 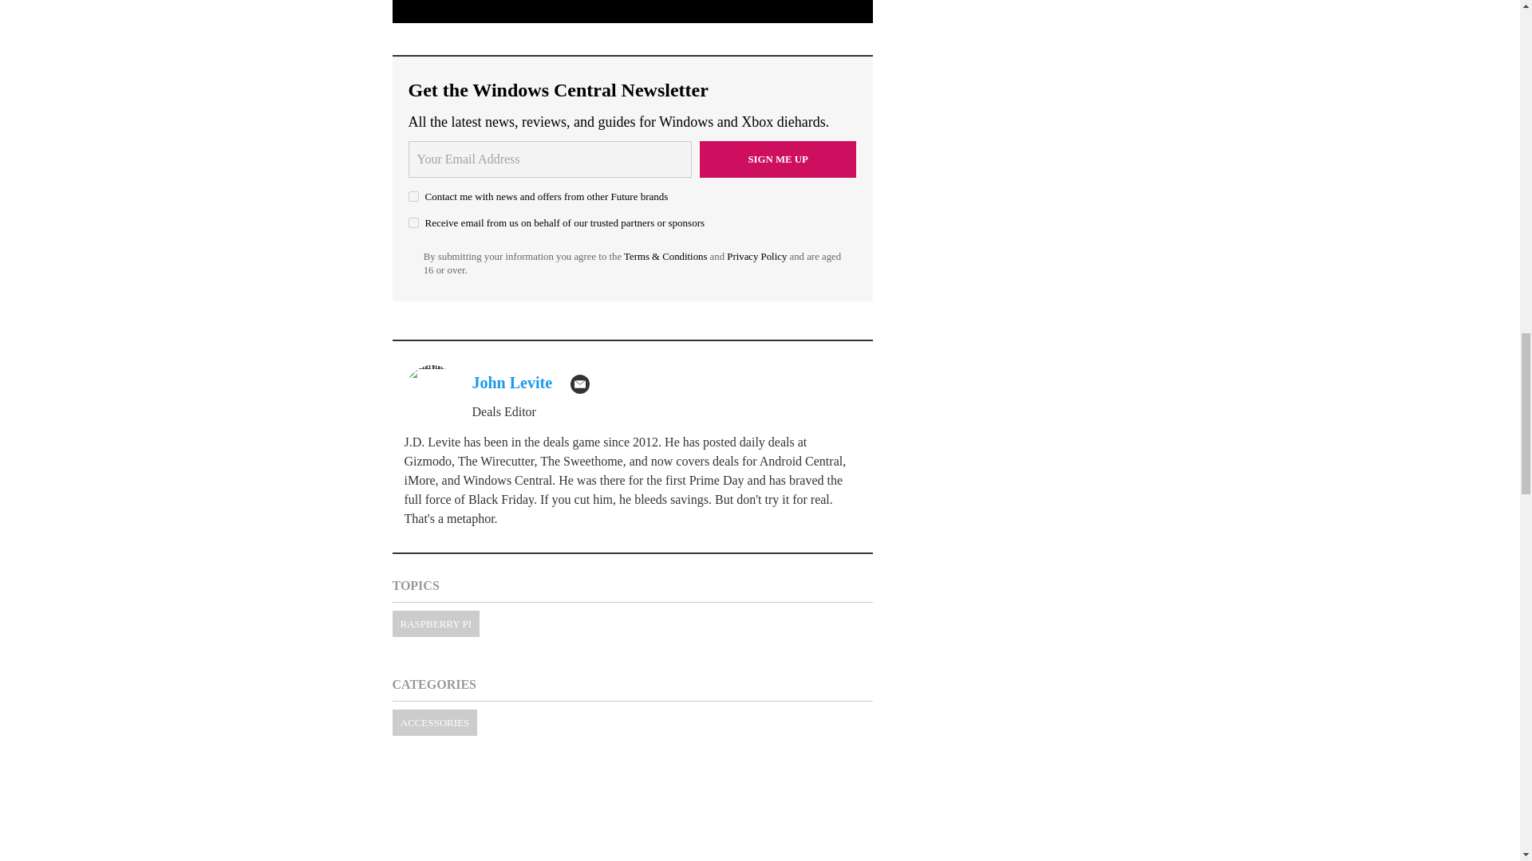 I want to click on on, so click(x=413, y=223).